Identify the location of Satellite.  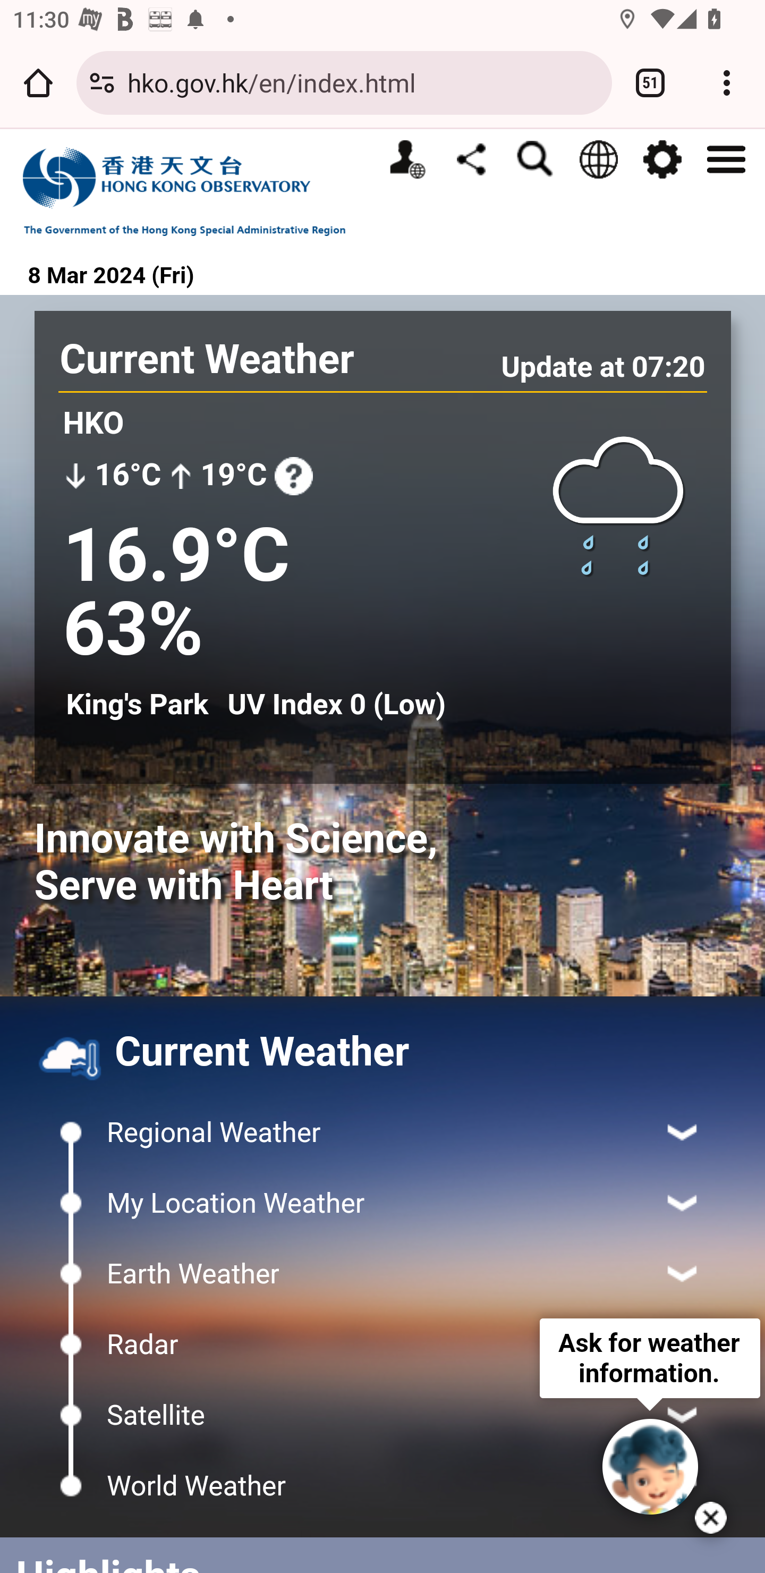
(382, 1415).